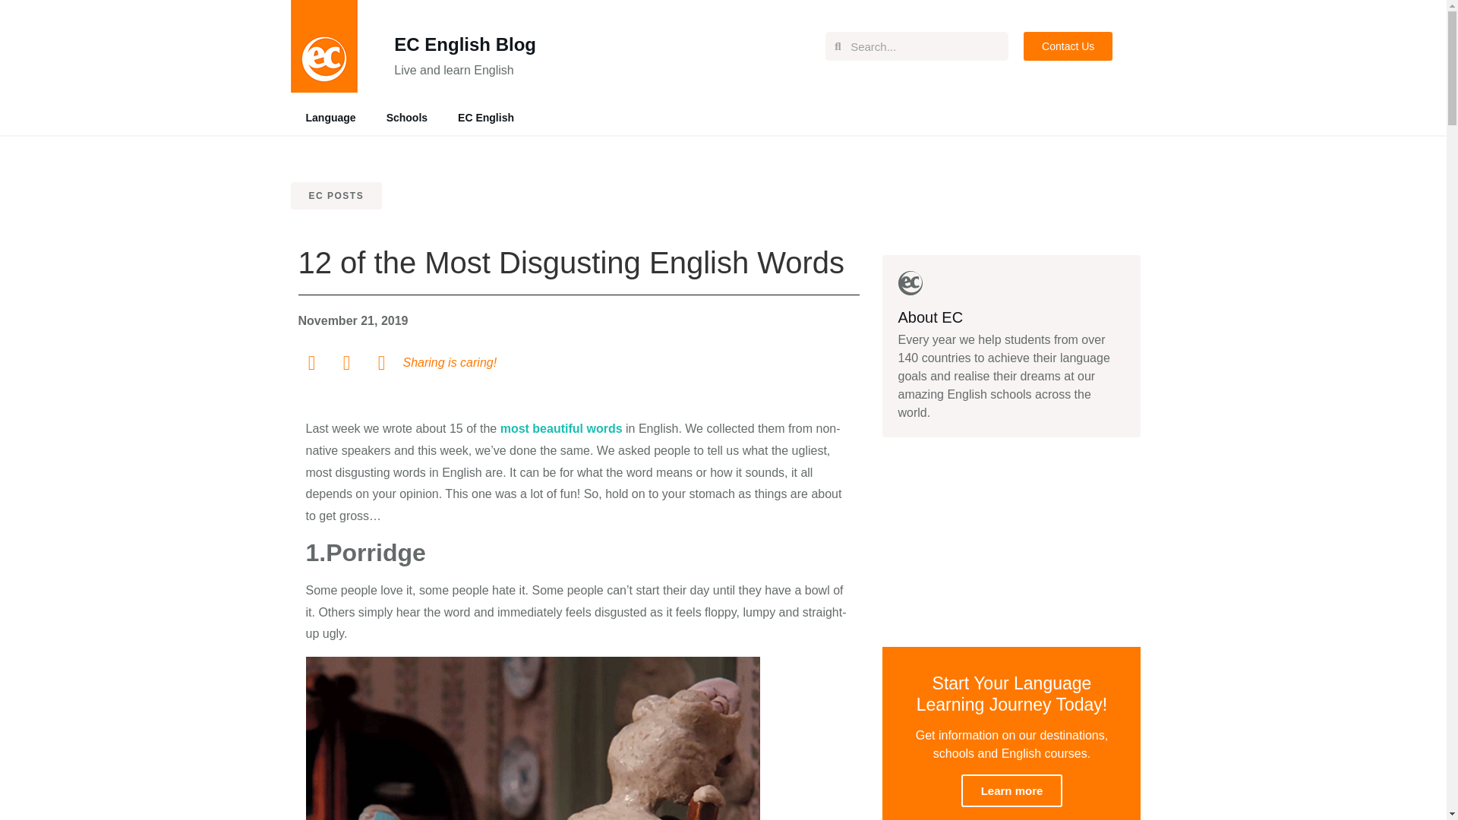 This screenshot has width=1458, height=820. What do you see at coordinates (486, 117) in the screenshot?
I see `EC English` at bounding box center [486, 117].